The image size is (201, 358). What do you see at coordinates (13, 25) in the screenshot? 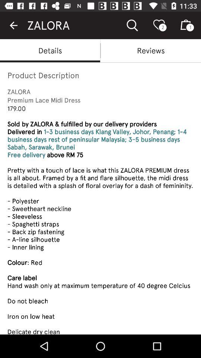
I see `turn off item to the left of the zalora` at bounding box center [13, 25].